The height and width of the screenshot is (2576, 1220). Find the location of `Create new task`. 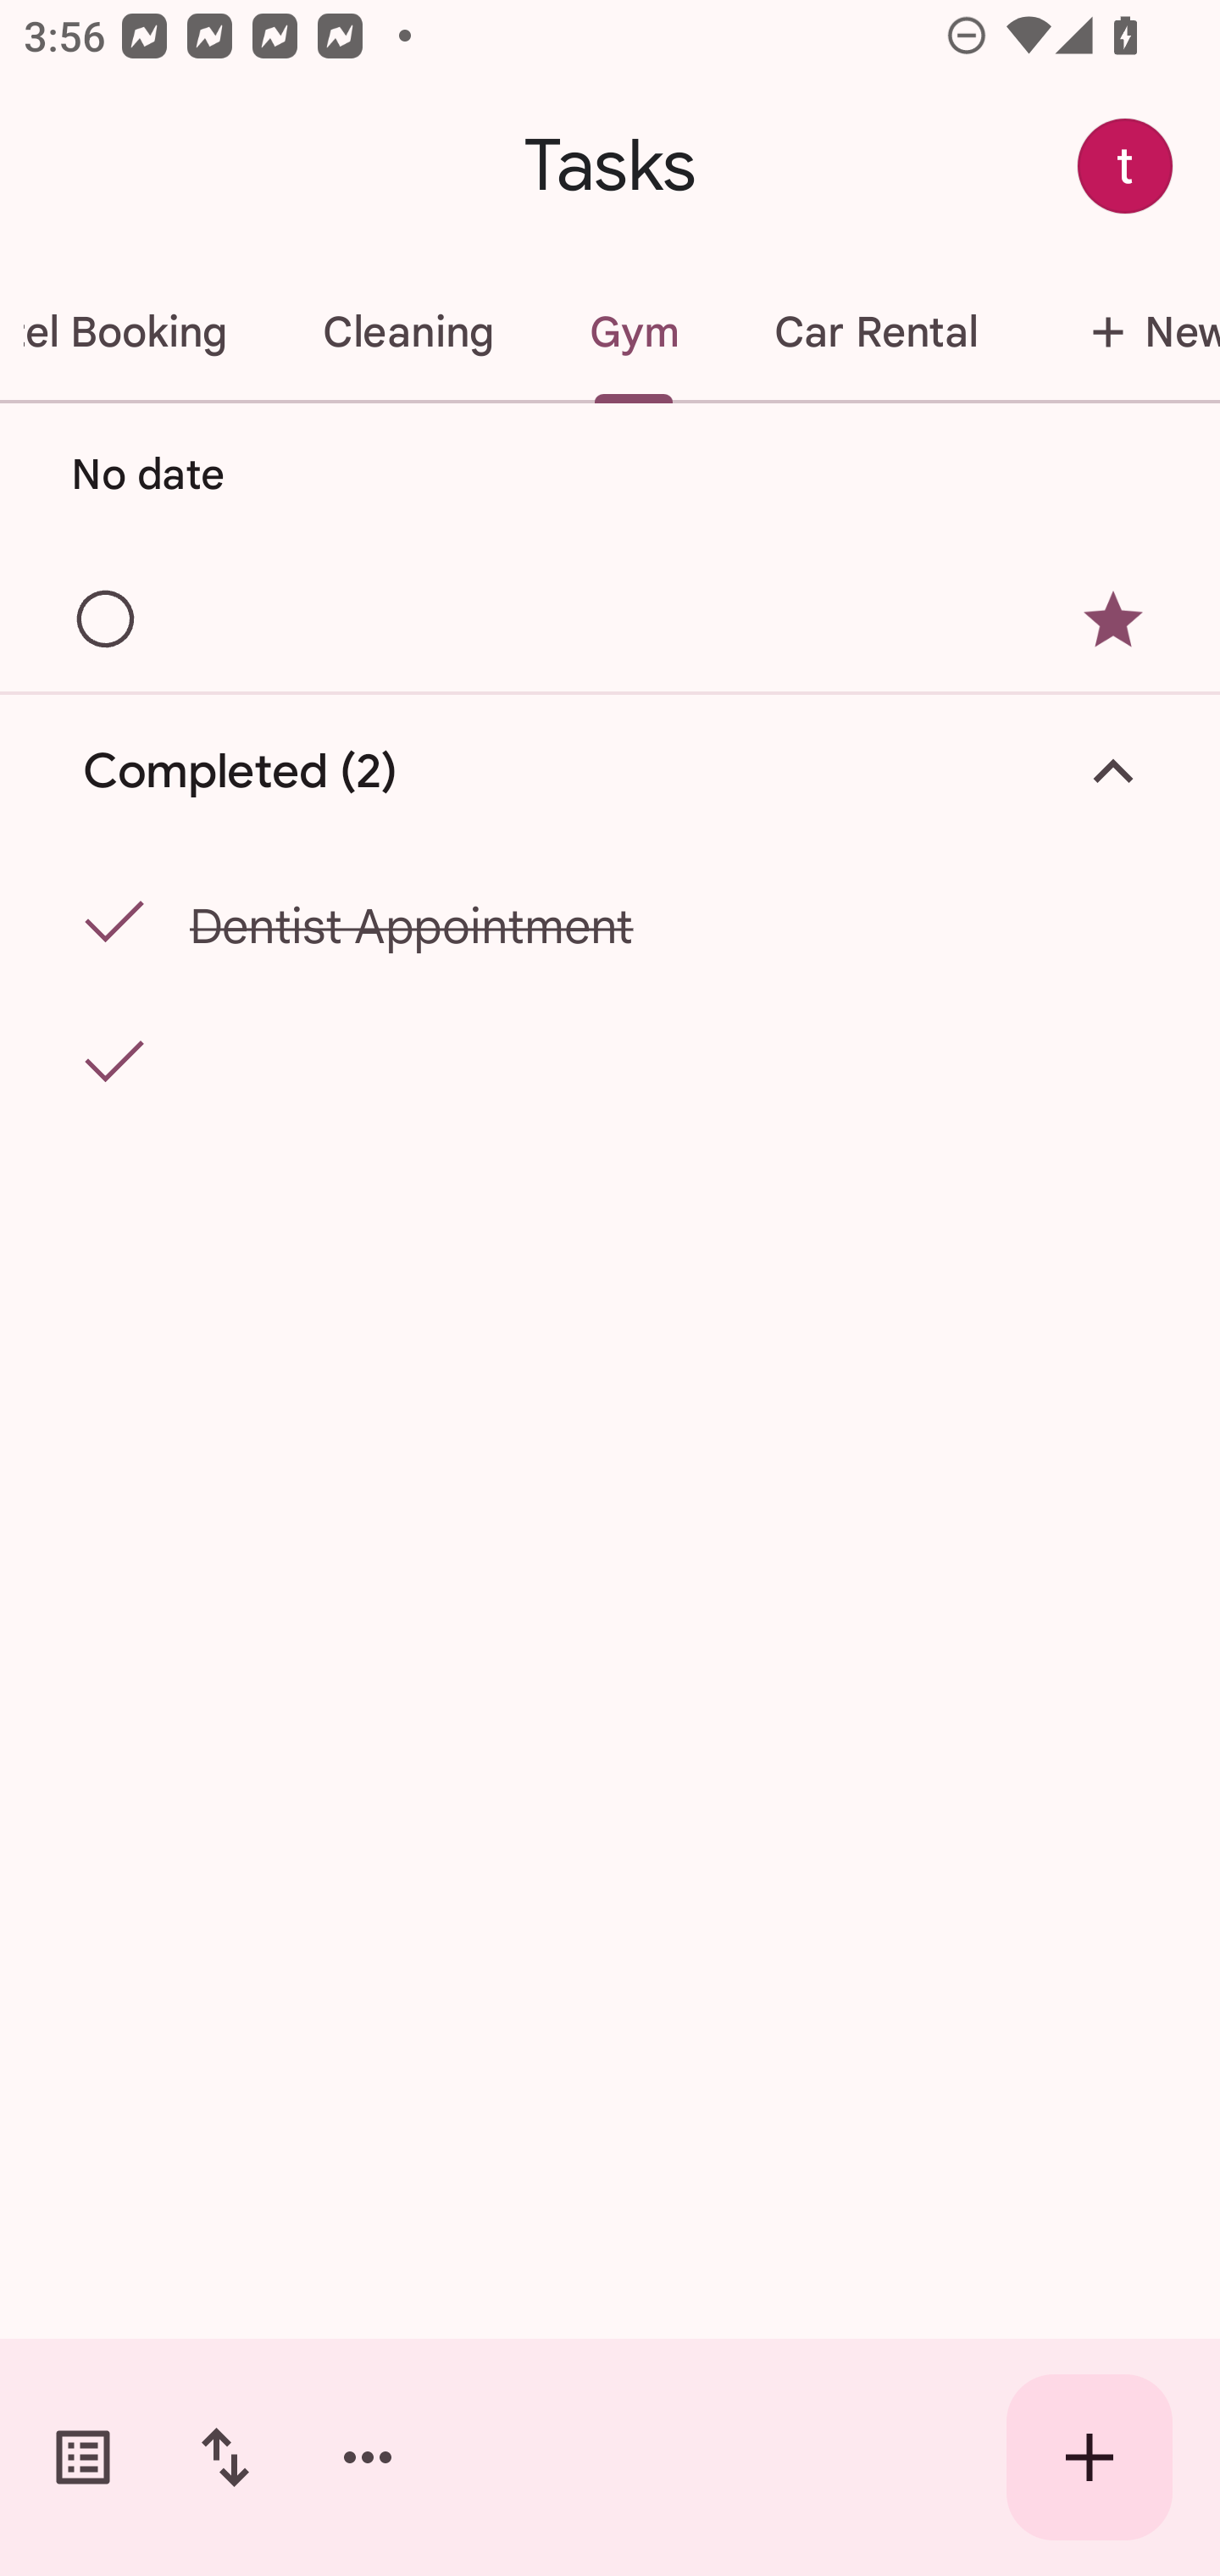

Create new task is located at coordinates (1090, 2457).